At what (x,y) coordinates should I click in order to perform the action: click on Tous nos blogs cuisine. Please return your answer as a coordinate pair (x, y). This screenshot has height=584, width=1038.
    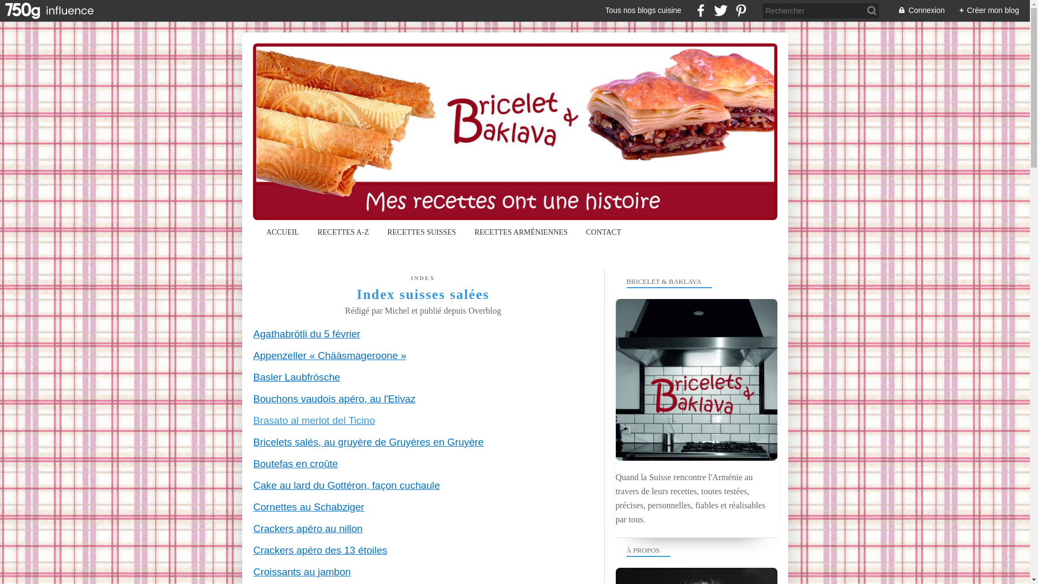
    Looking at the image, I should click on (643, 11).